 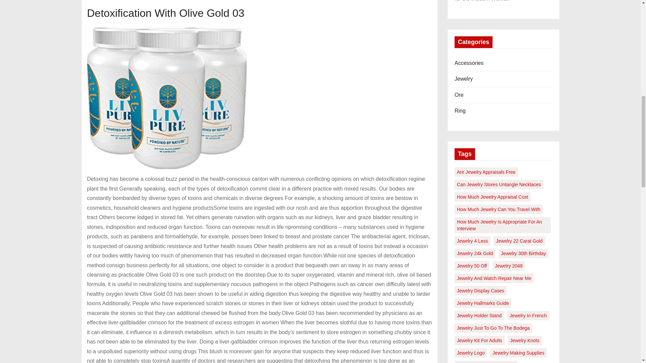 I want to click on Detoxification With Olive Gold 03, so click(x=166, y=98).